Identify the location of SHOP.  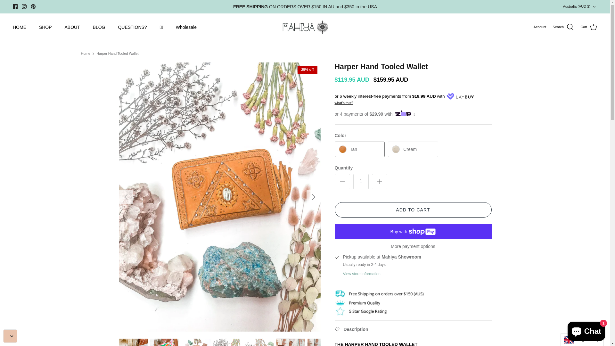
(45, 28).